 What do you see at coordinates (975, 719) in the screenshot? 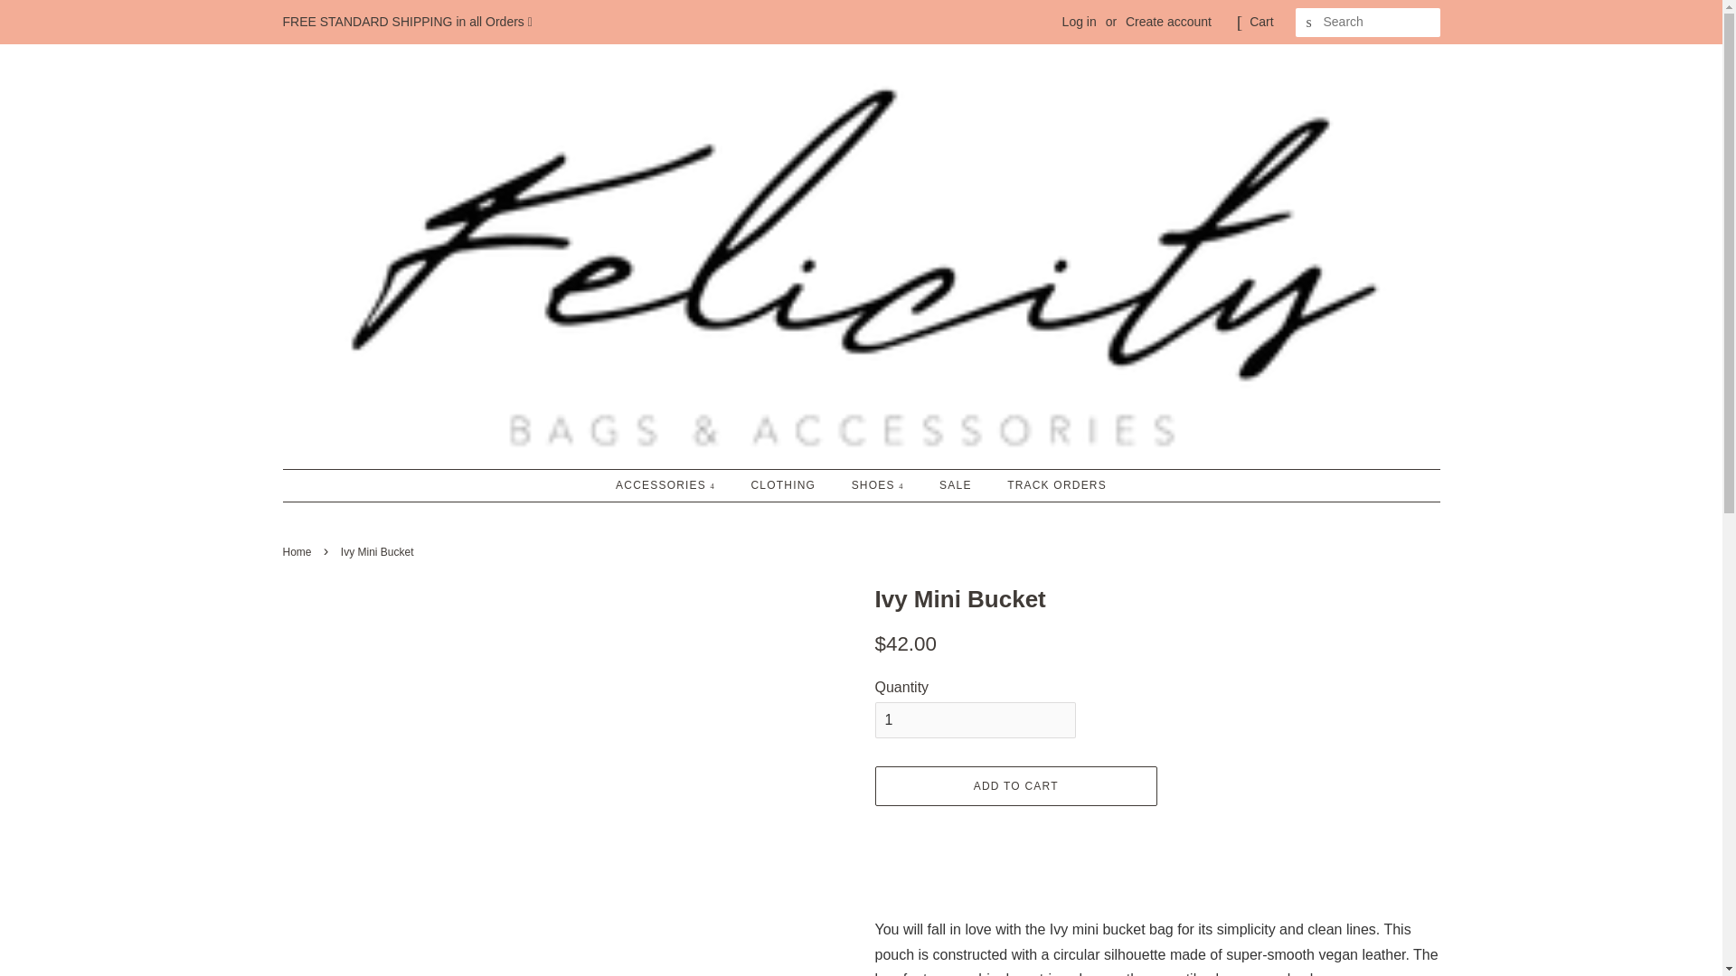
I see `1` at bounding box center [975, 719].